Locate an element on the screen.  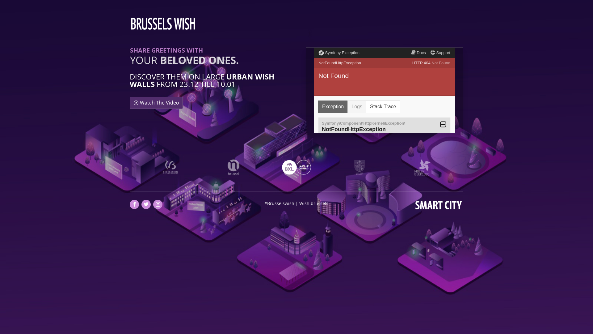
Suivez sur Facebook is located at coordinates (134, 204).